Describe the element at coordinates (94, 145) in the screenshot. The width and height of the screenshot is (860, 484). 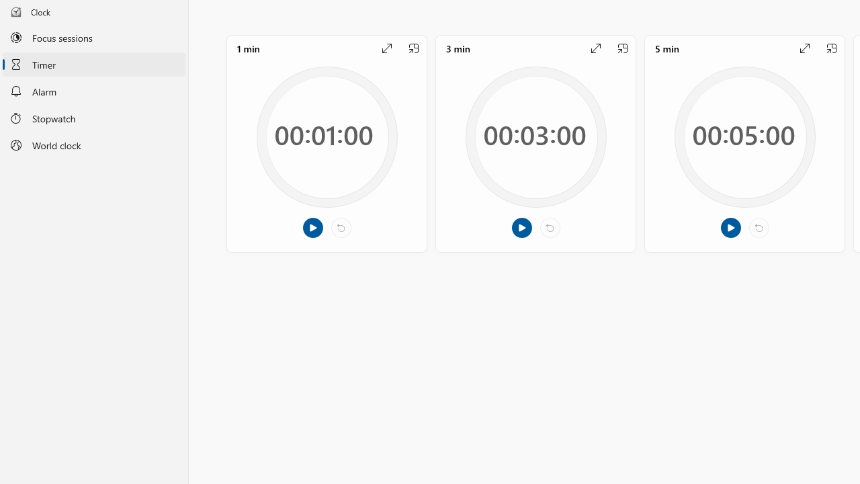
I see `World clock` at that location.